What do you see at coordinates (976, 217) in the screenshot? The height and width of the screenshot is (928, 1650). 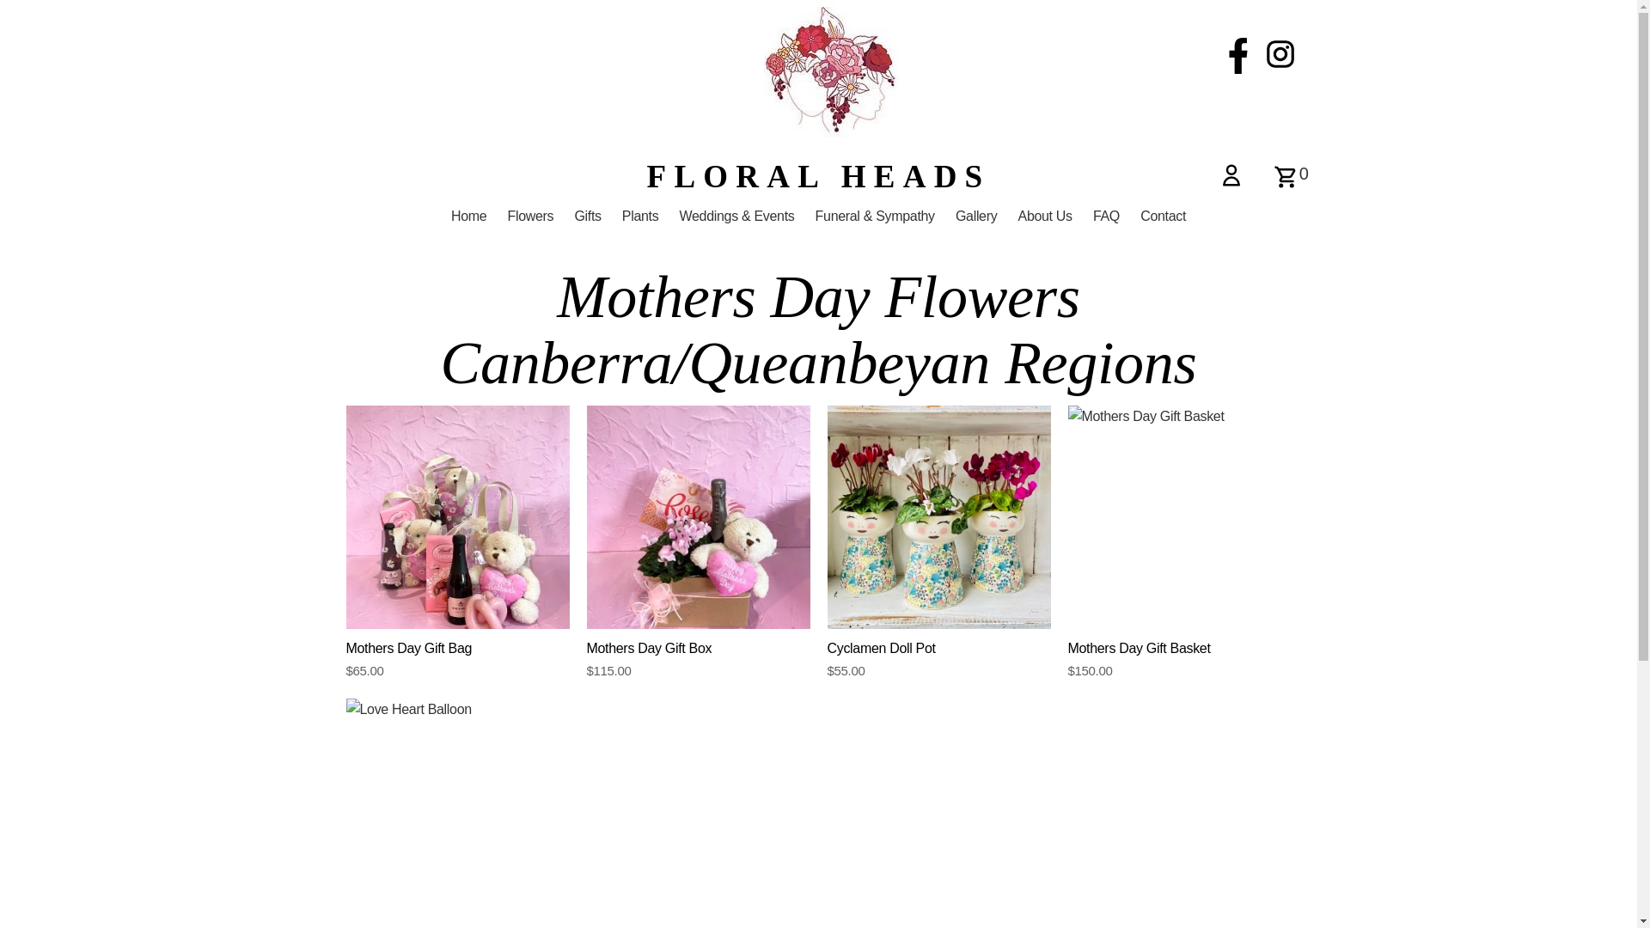 I see `Gallery` at bounding box center [976, 217].